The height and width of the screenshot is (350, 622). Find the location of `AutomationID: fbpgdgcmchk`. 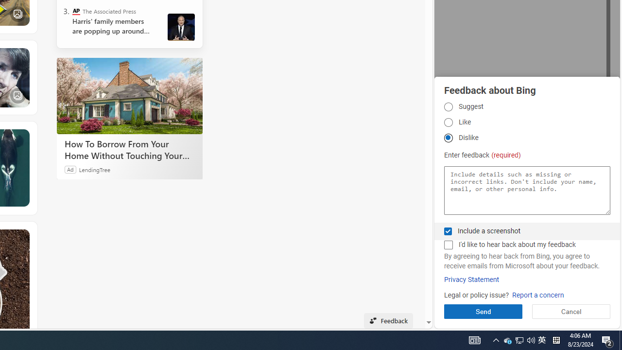

AutomationID: fbpgdgcmchk is located at coordinates (448, 245).